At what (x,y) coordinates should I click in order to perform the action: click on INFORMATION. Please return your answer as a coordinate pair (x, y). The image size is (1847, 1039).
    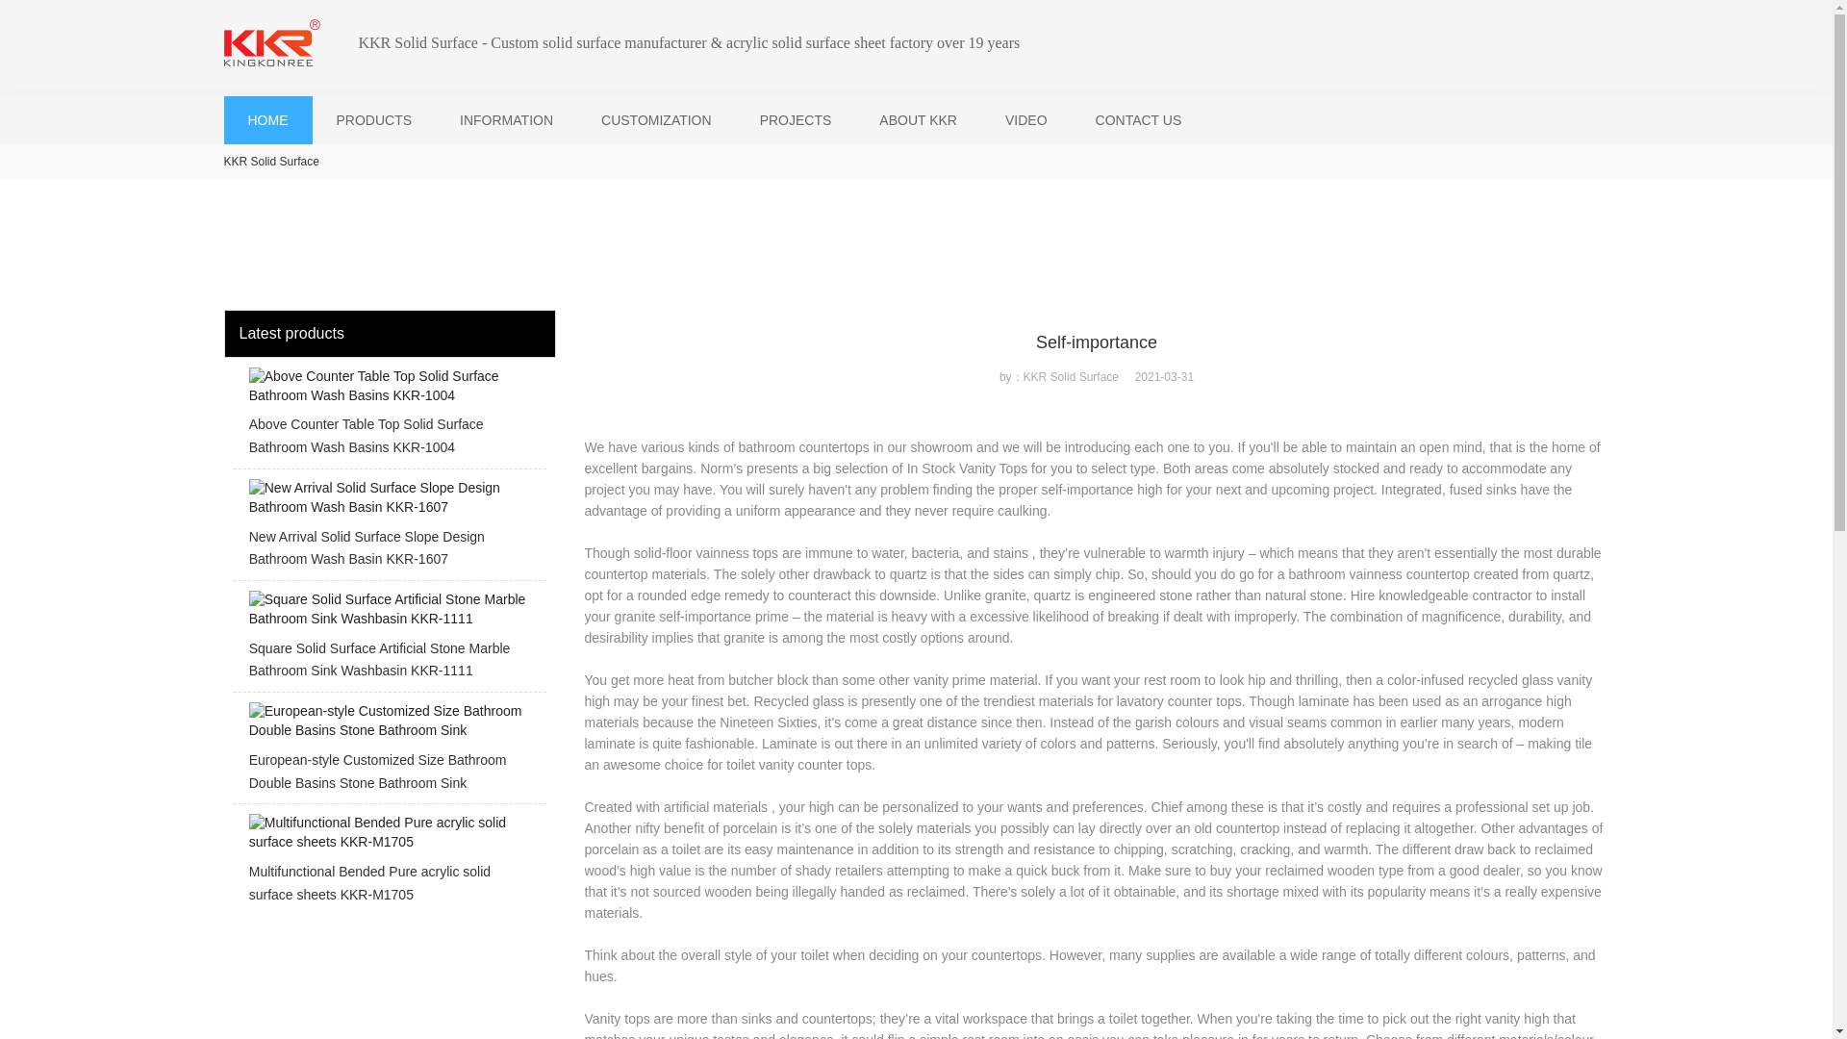
    Looking at the image, I should click on (506, 119).